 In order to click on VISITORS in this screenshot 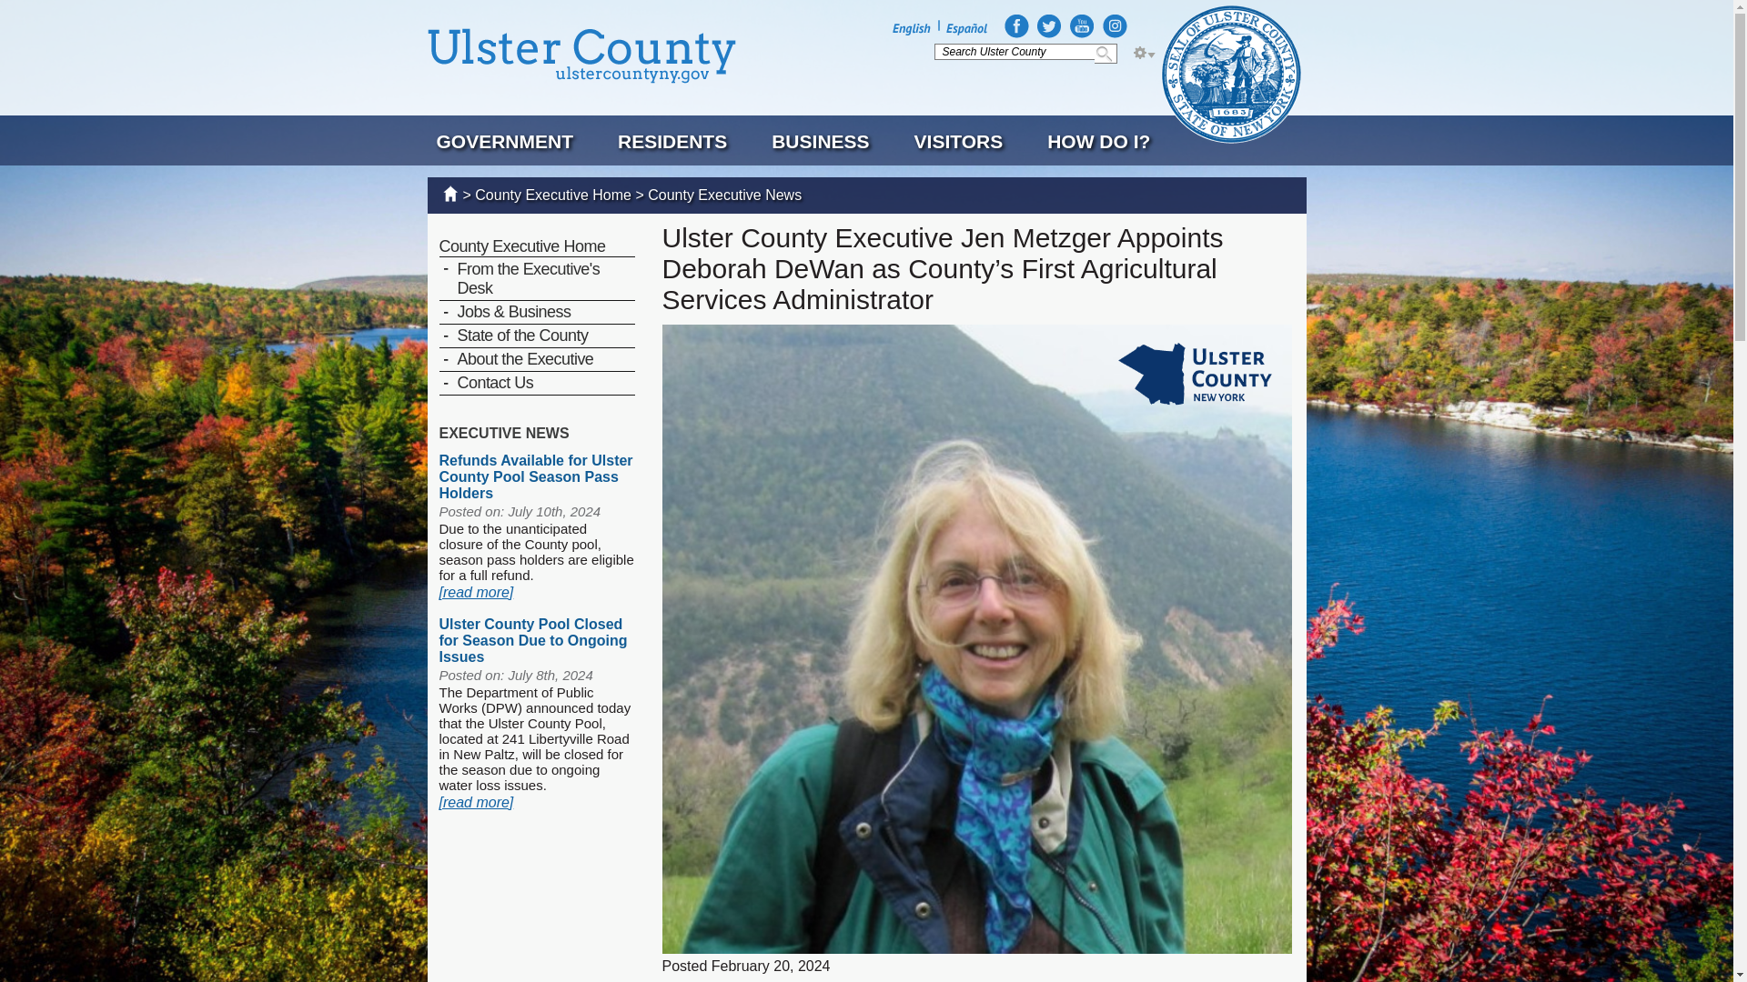, I will do `click(959, 142)`.